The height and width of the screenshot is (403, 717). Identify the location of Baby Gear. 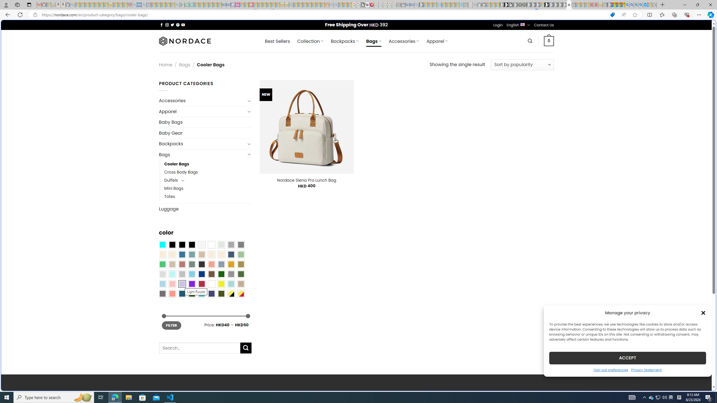
(205, 133).